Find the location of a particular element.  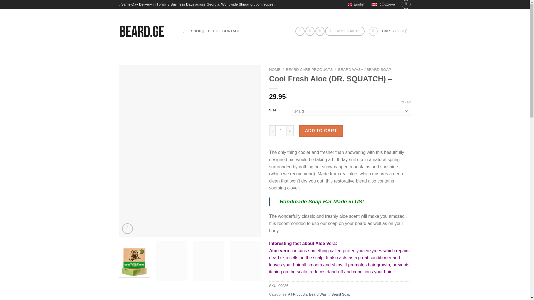

SHOP is located at coordinates (197, 31).